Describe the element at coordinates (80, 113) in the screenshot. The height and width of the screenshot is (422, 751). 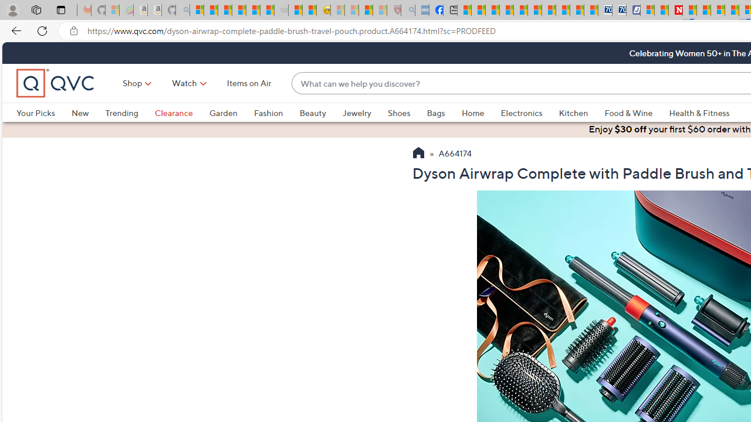
I see `New` at that location.